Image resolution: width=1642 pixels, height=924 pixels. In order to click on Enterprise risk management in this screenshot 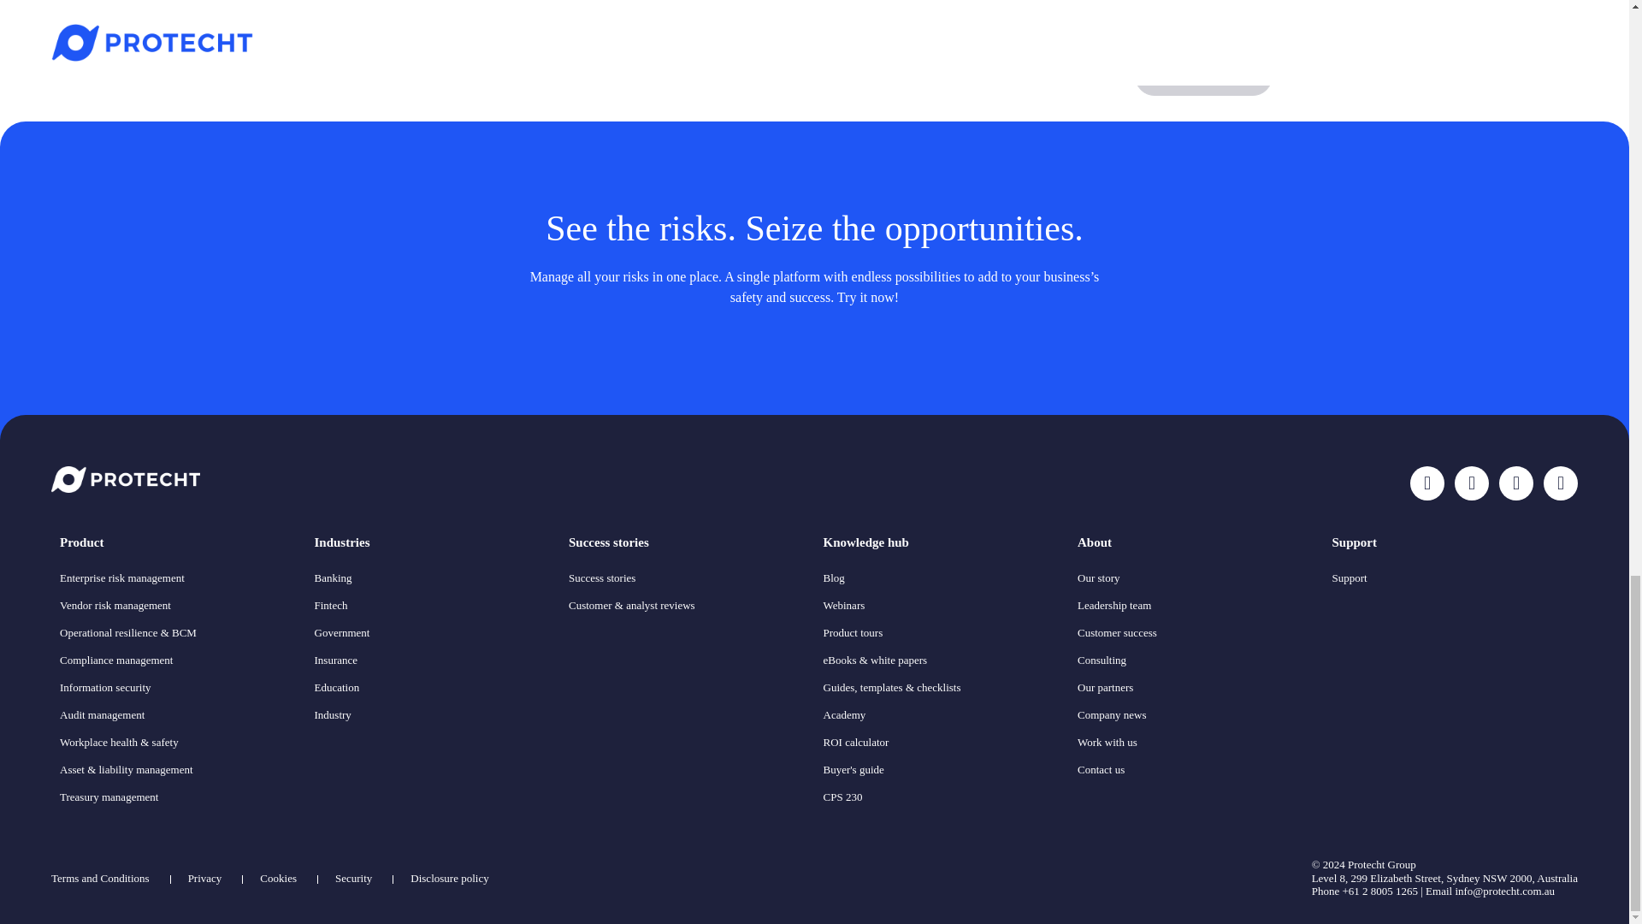, I will do `click(121, 577)`.